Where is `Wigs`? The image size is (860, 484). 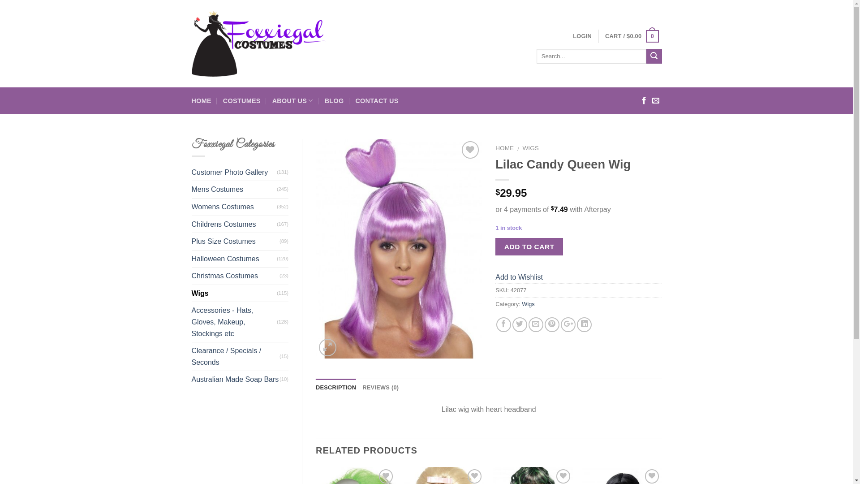 Wigs is located at coordinates (234, 294).